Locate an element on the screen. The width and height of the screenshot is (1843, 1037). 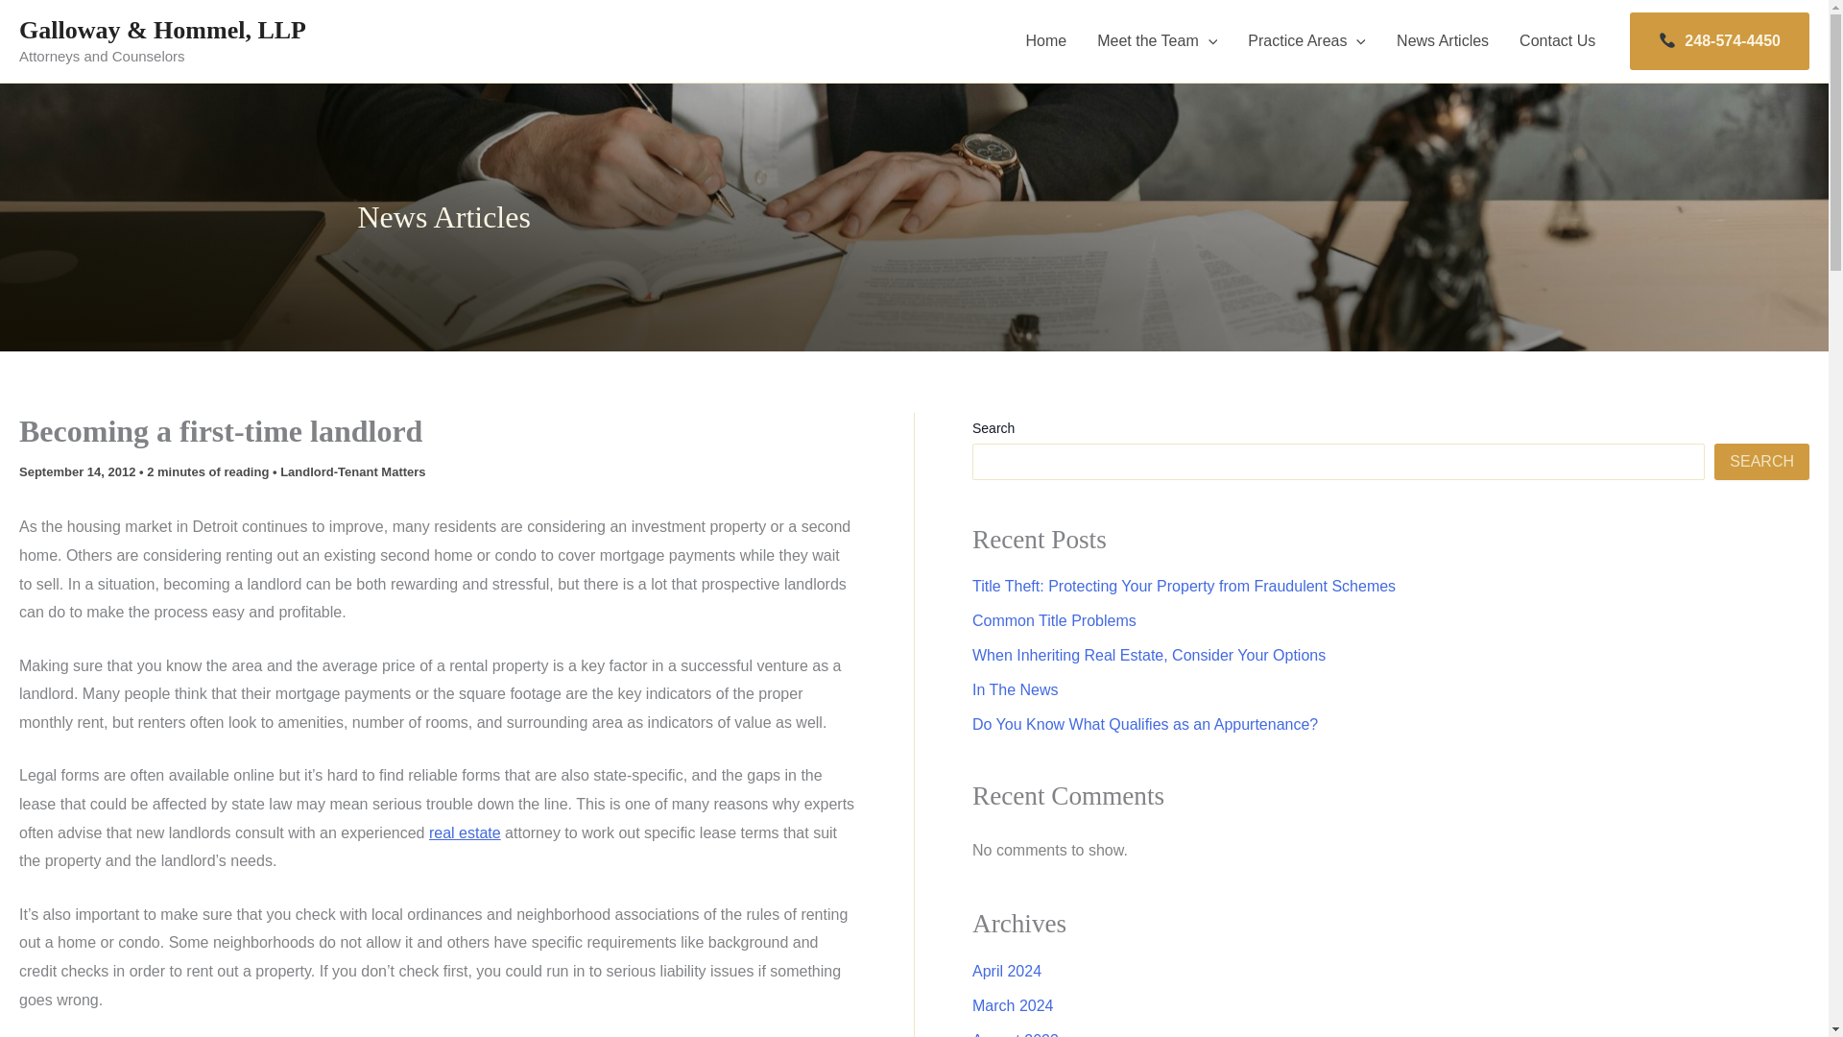
Contact Us is located at coordinates (1557, 41).